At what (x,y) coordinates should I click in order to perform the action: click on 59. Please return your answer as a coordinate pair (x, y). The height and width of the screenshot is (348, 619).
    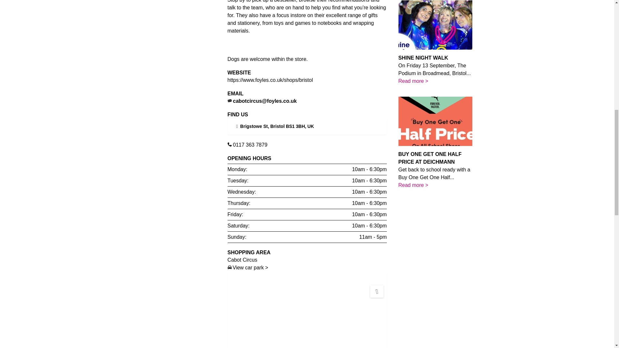
    Looking at the image, I should click on (151, 47).